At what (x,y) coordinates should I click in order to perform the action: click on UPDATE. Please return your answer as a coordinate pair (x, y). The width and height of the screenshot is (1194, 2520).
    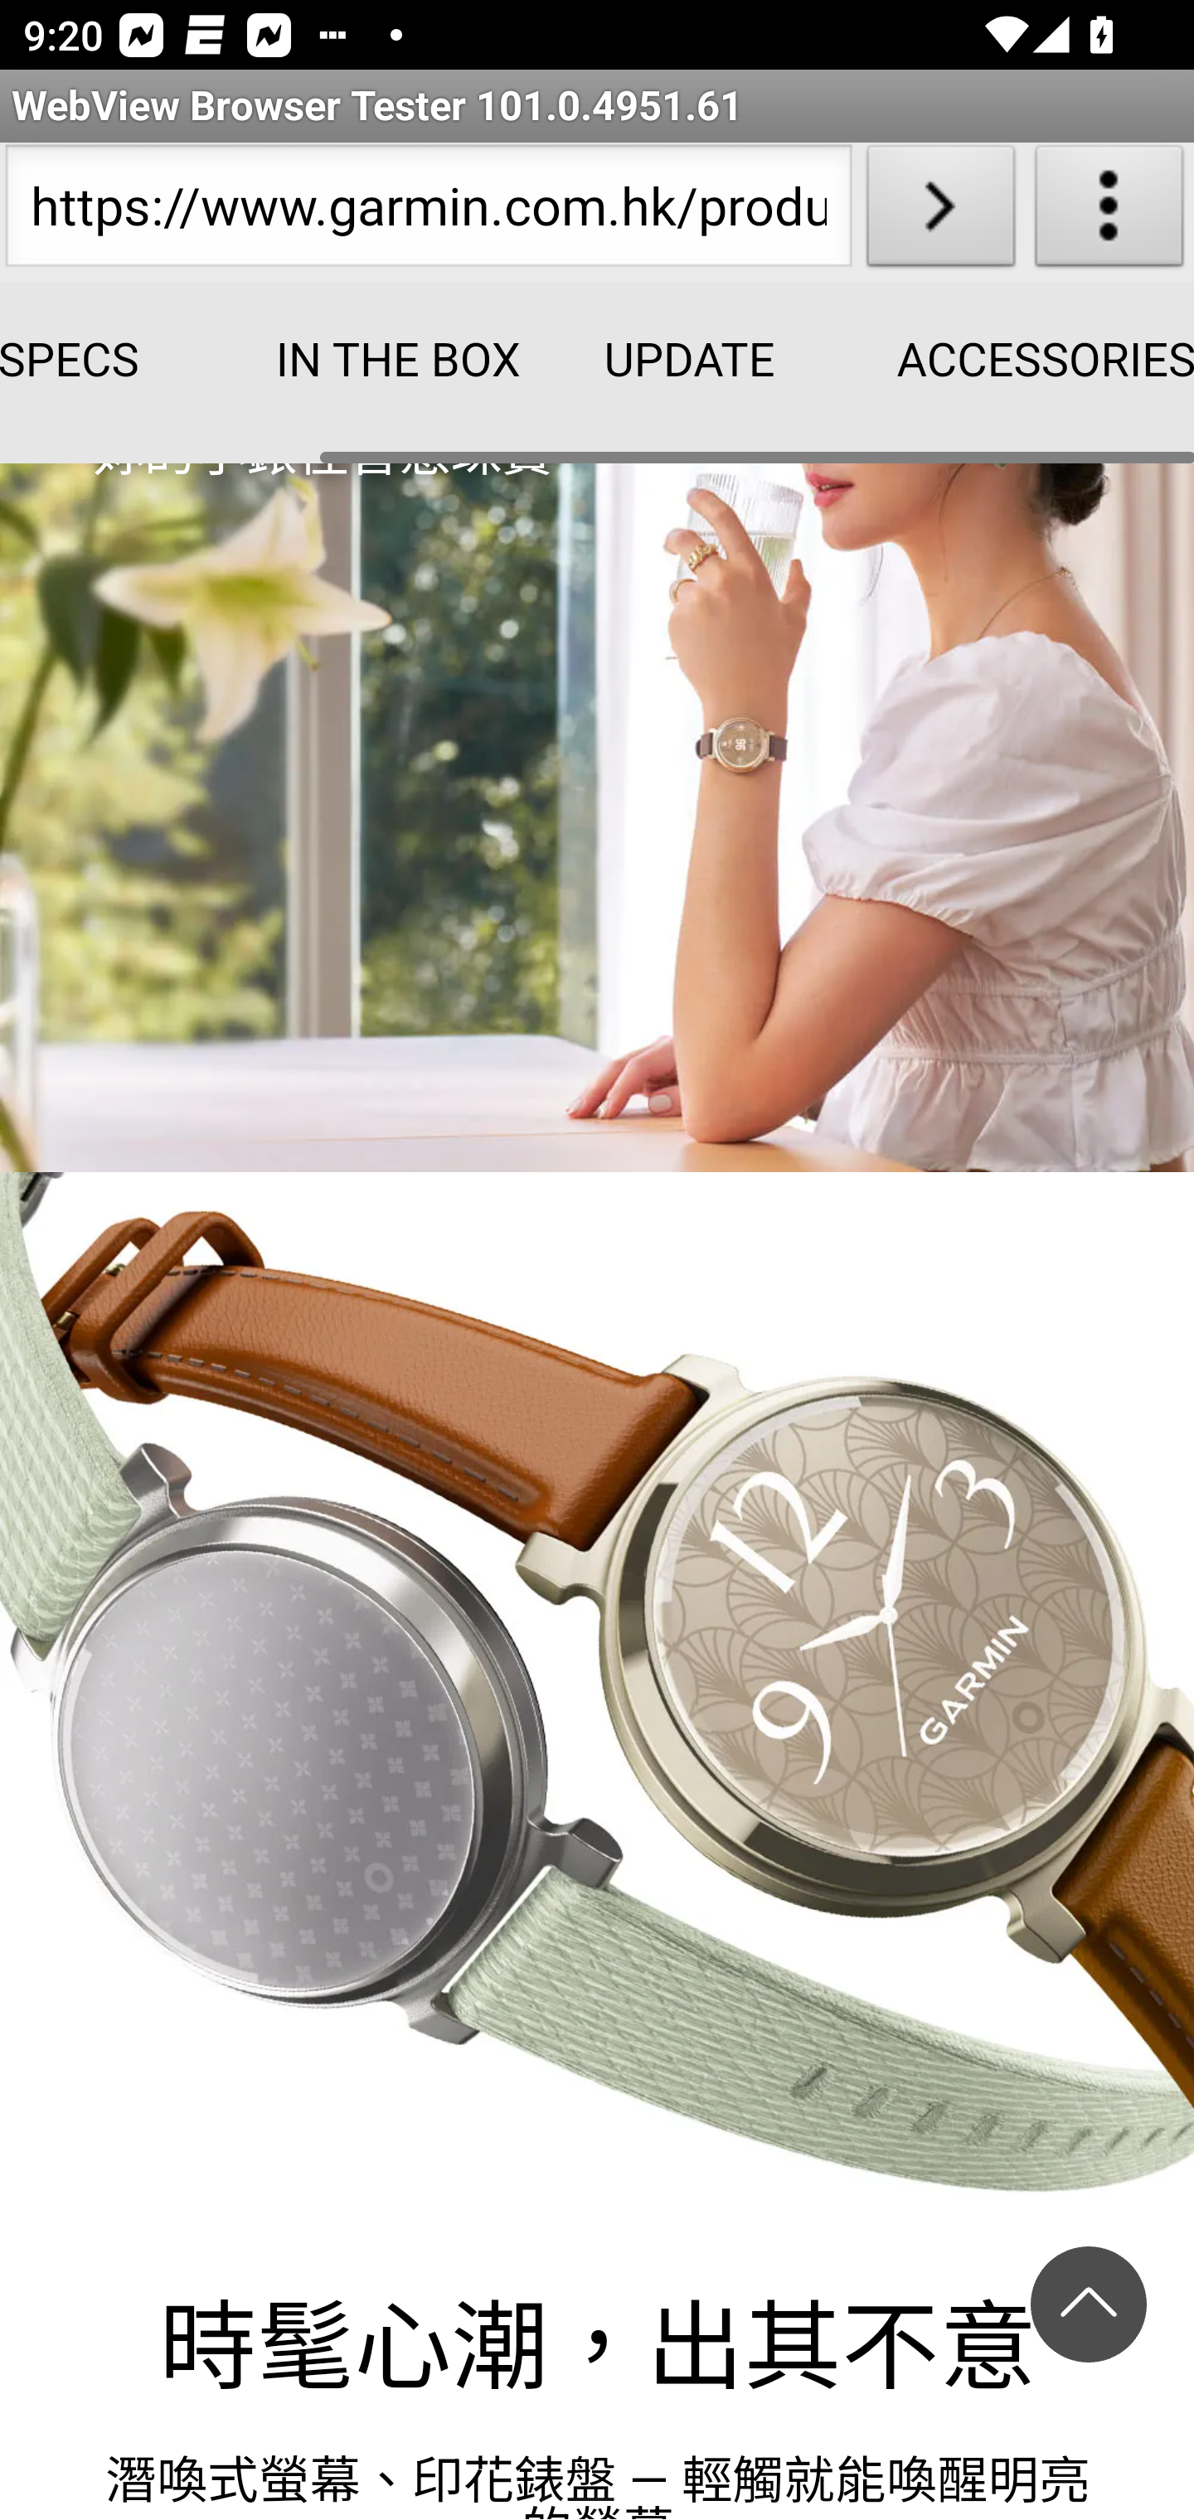
    Looking at the image, I should click on (690, 361).